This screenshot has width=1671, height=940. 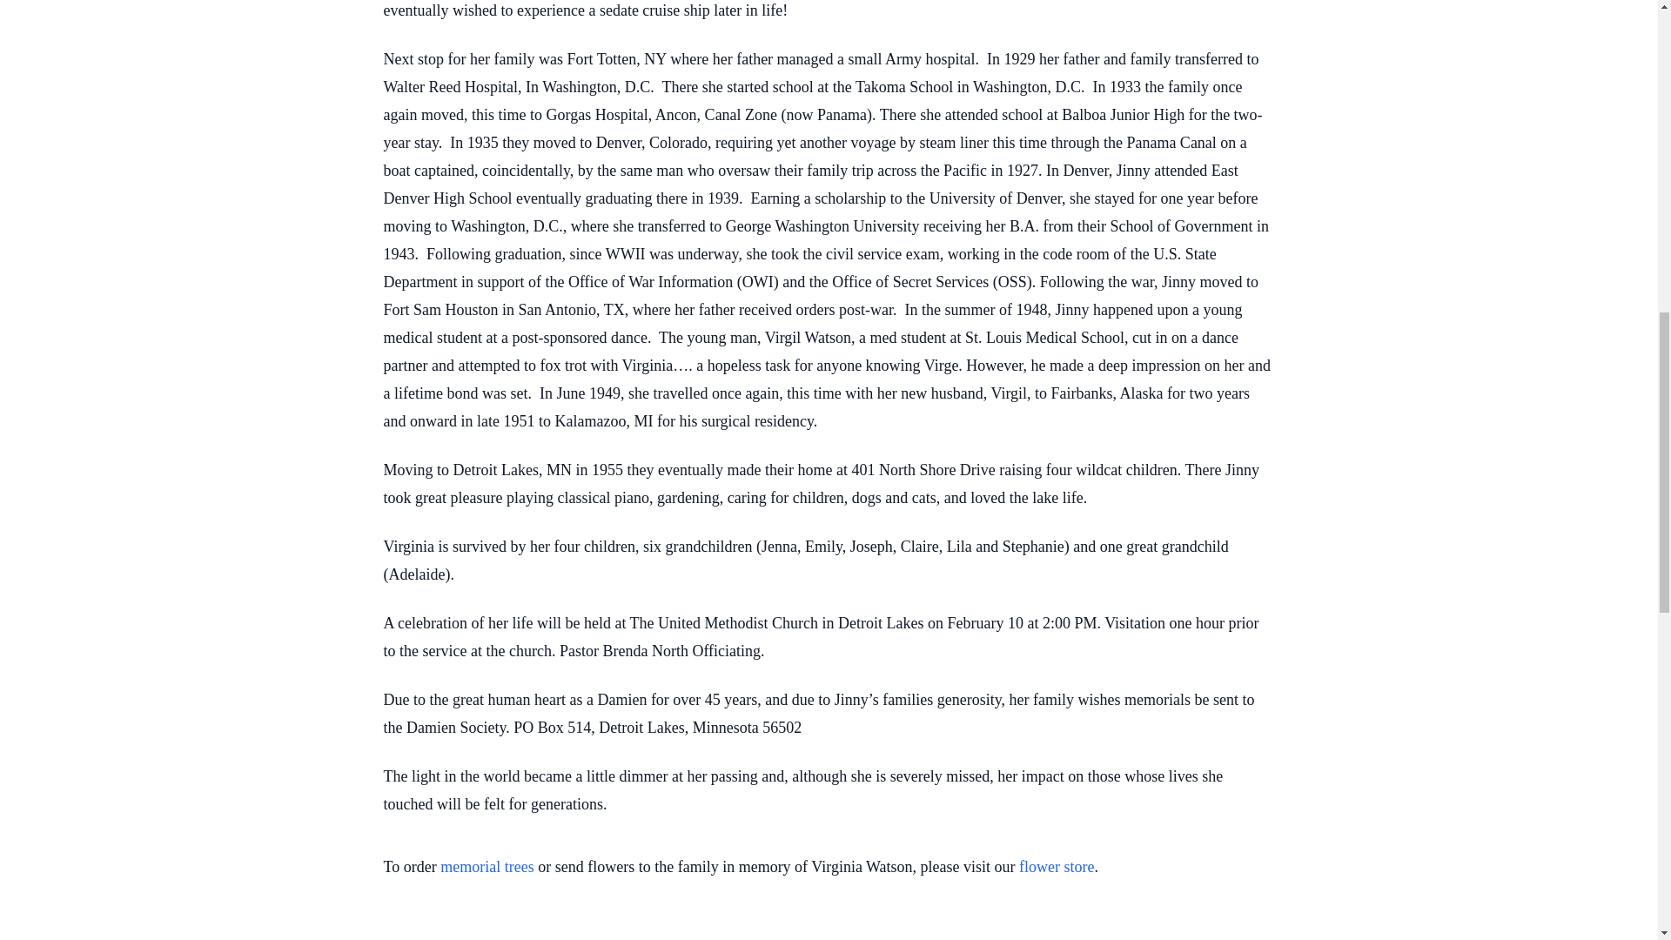 I want to click on memorial trees, so click(x=487, y=867).